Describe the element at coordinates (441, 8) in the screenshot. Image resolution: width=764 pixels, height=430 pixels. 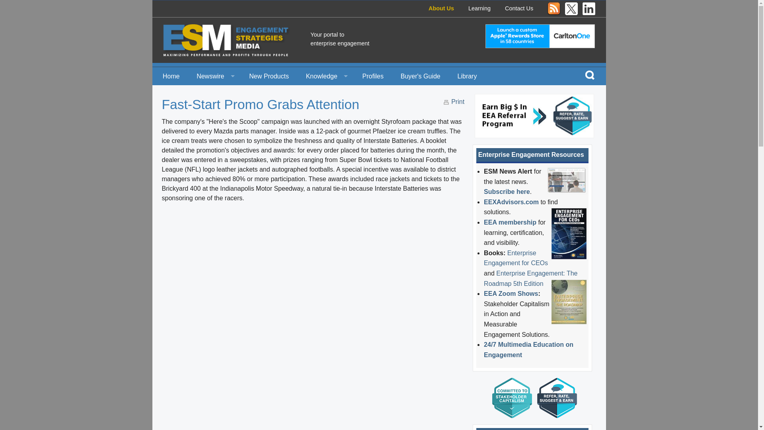
I see `About Us` at that location.